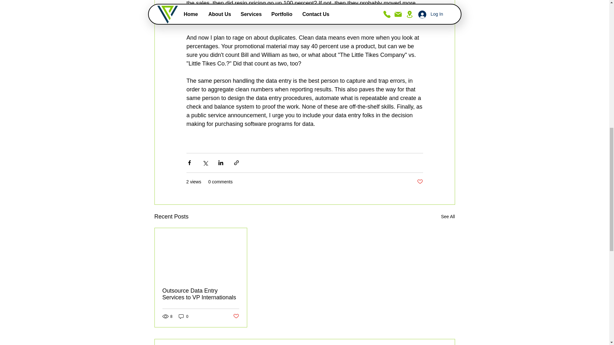 This screenshot has width=614, height=345. What do you see at coordinates (448, 217) in the screenshot?
I see `See All` at bounding box center [448, 217].